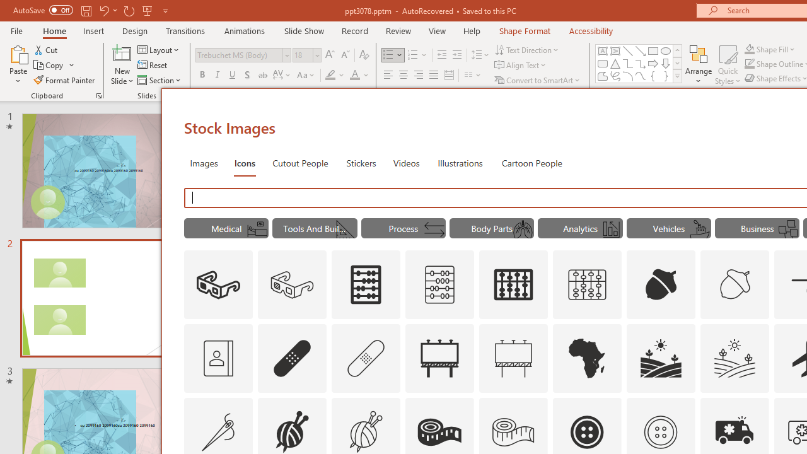  I want to click on AutomationID: Icons_Abacus_M, so click(439, 285).